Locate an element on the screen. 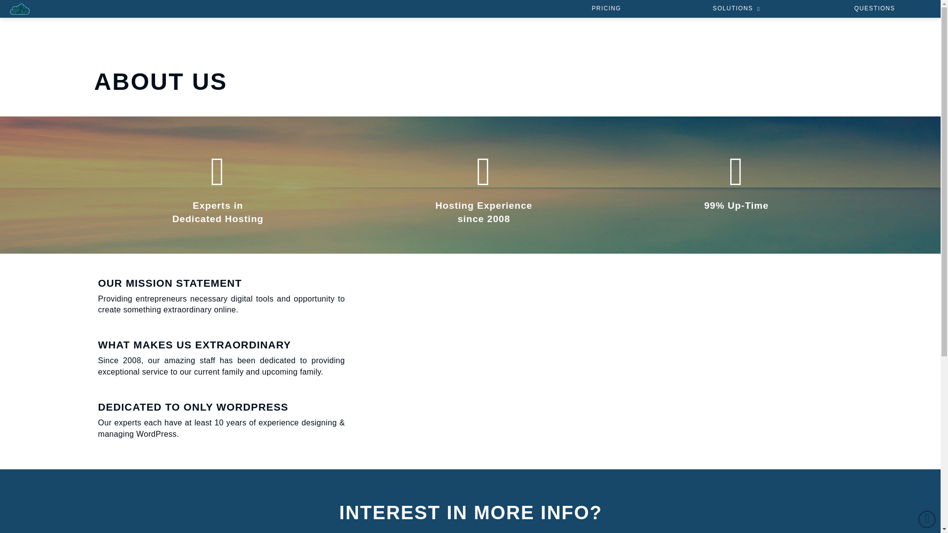 Image resolution: width=948 pixels, height=533 pixels. PRICING is located at coordinates (606, 9).